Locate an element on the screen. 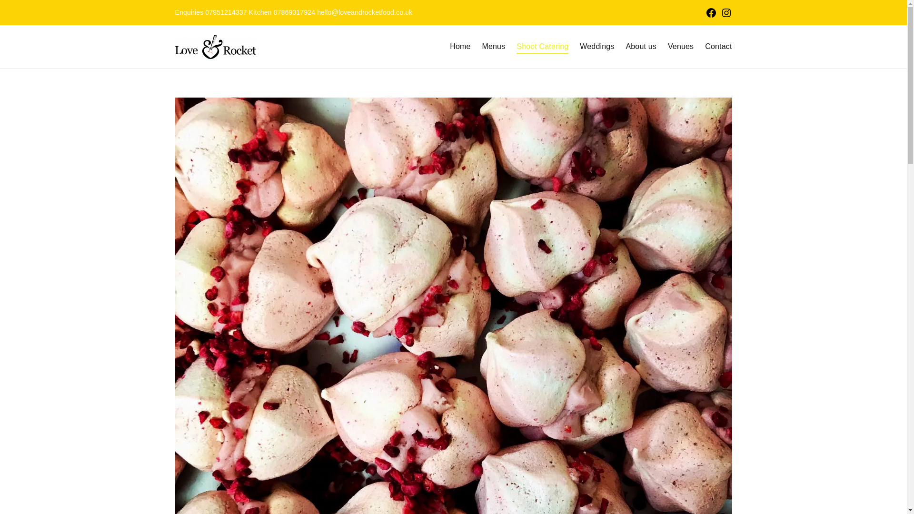 Image resolution: width=914 pixels, height=514 pixels. Menus is located at coordinates (493, 47).